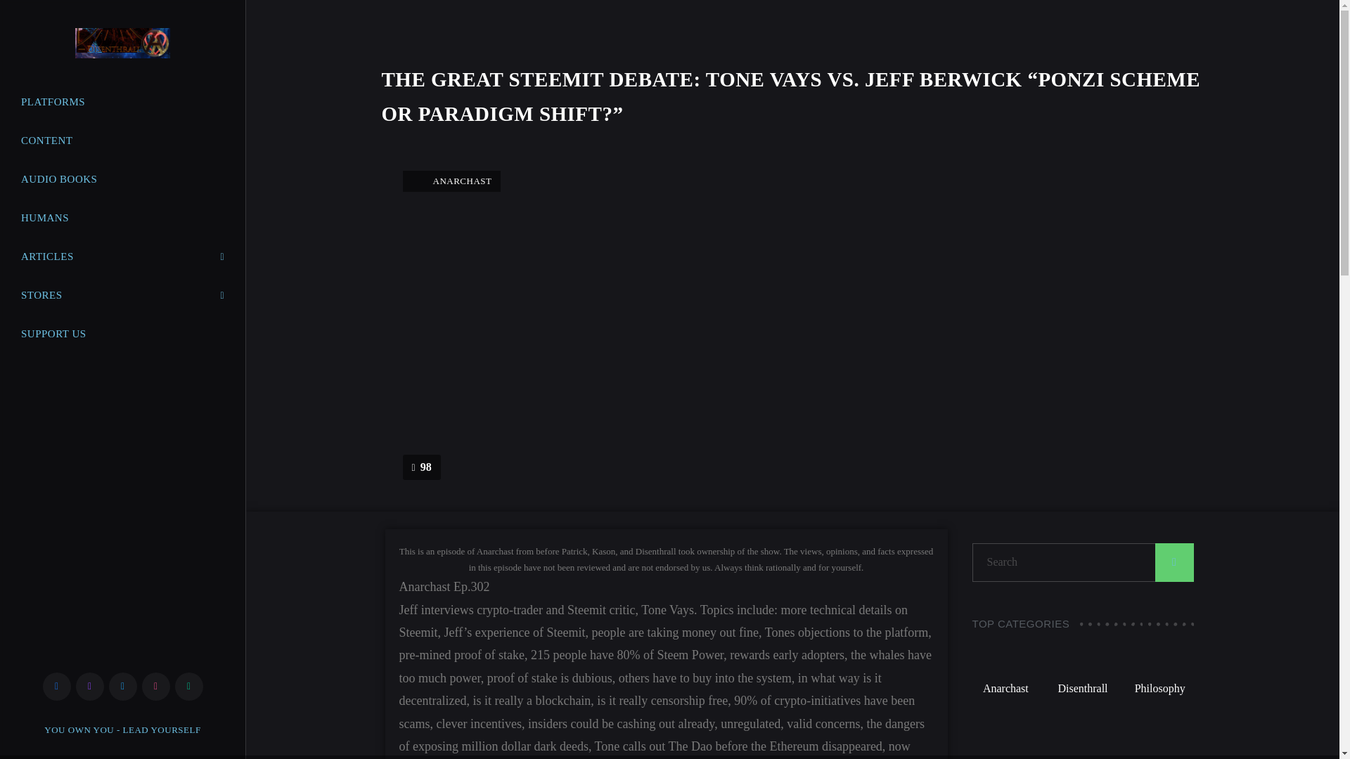 This screenshot has width=1350, height=759. What do you see at coordinates (1083, 562) in the screenshot?
I see `Search` at bounding box center [1083, 562].